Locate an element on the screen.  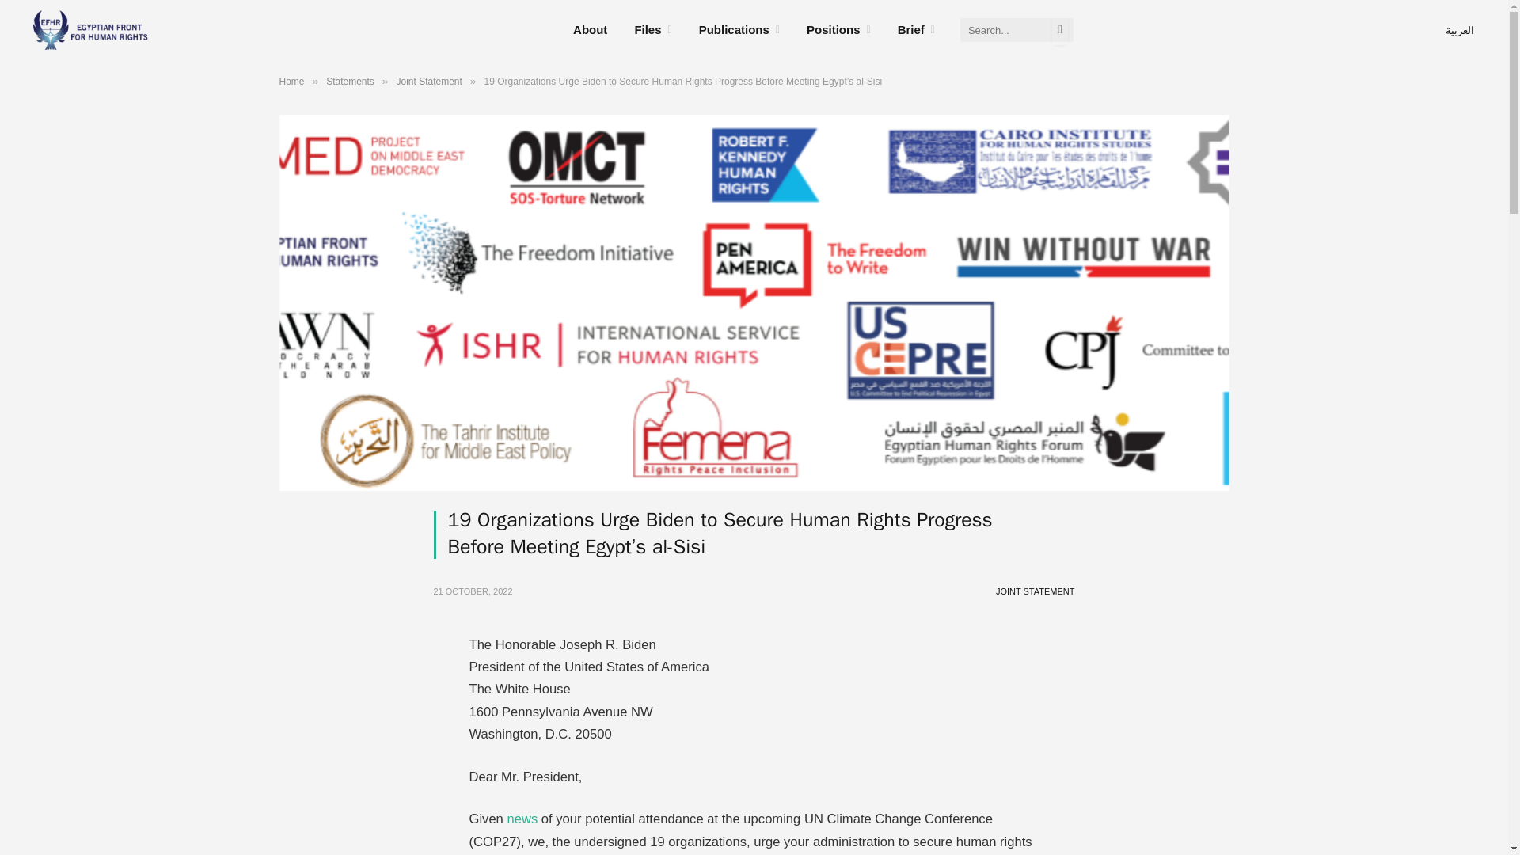
About is located at coordinates (589, 30).